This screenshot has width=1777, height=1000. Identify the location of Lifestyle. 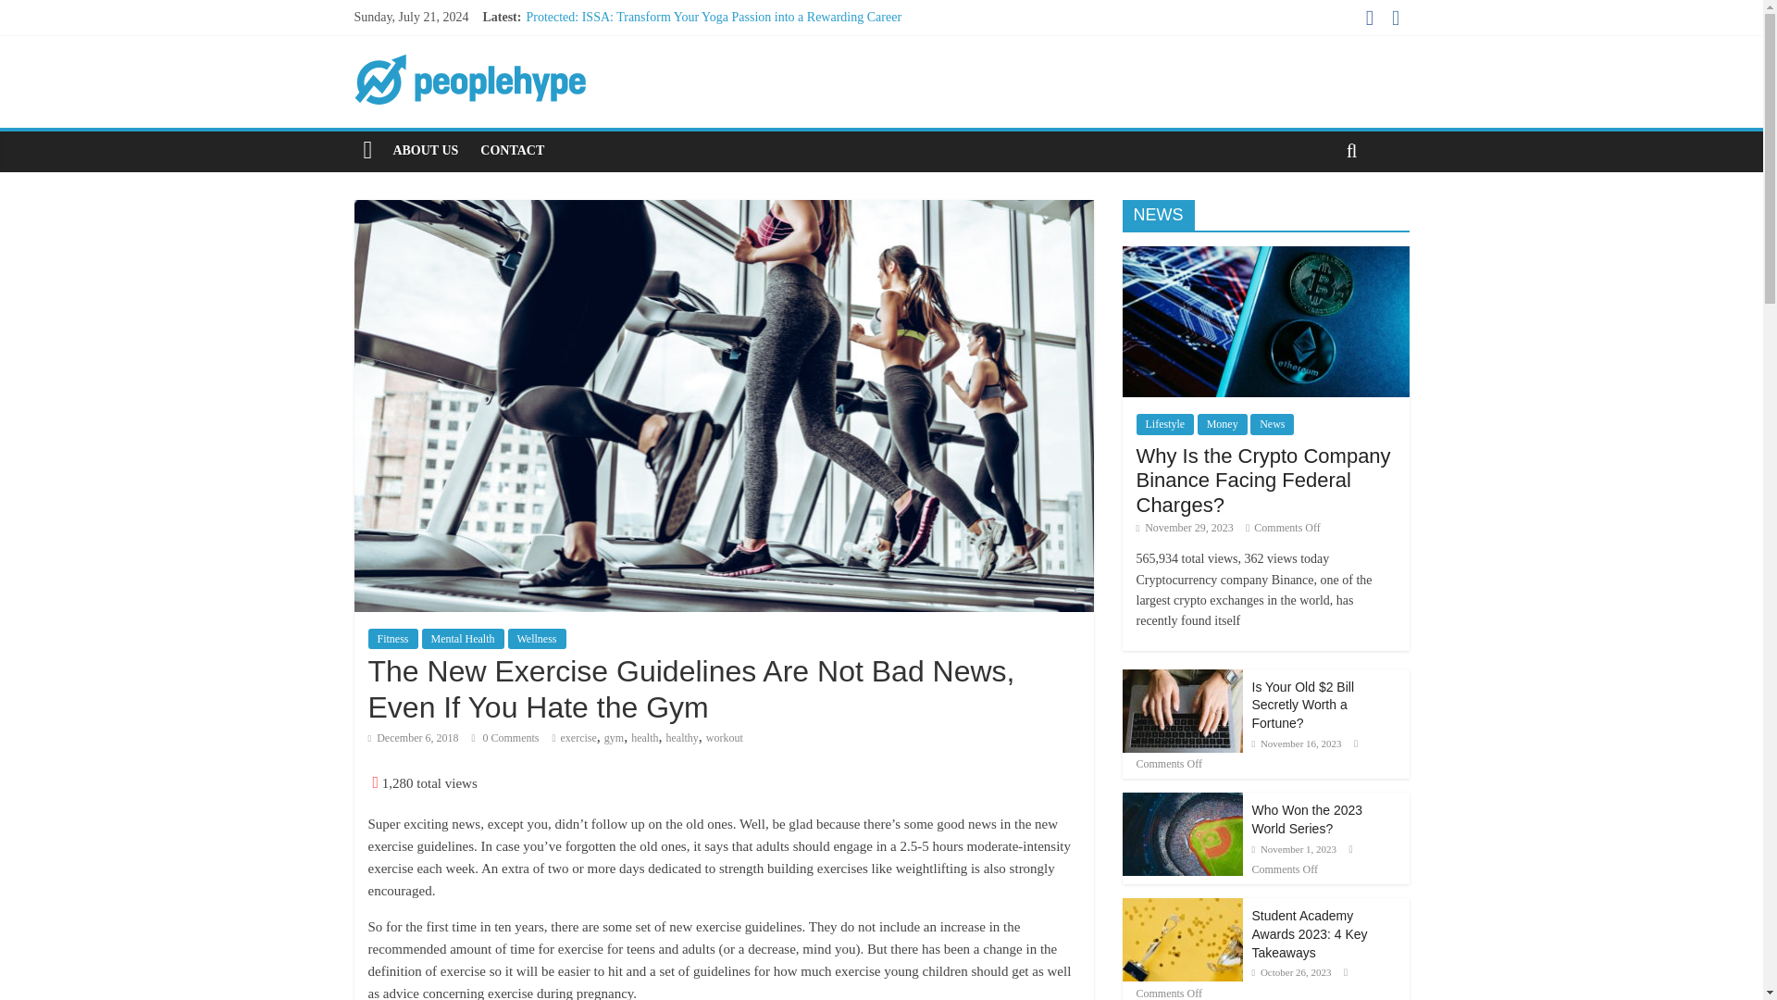
(1165, 424).